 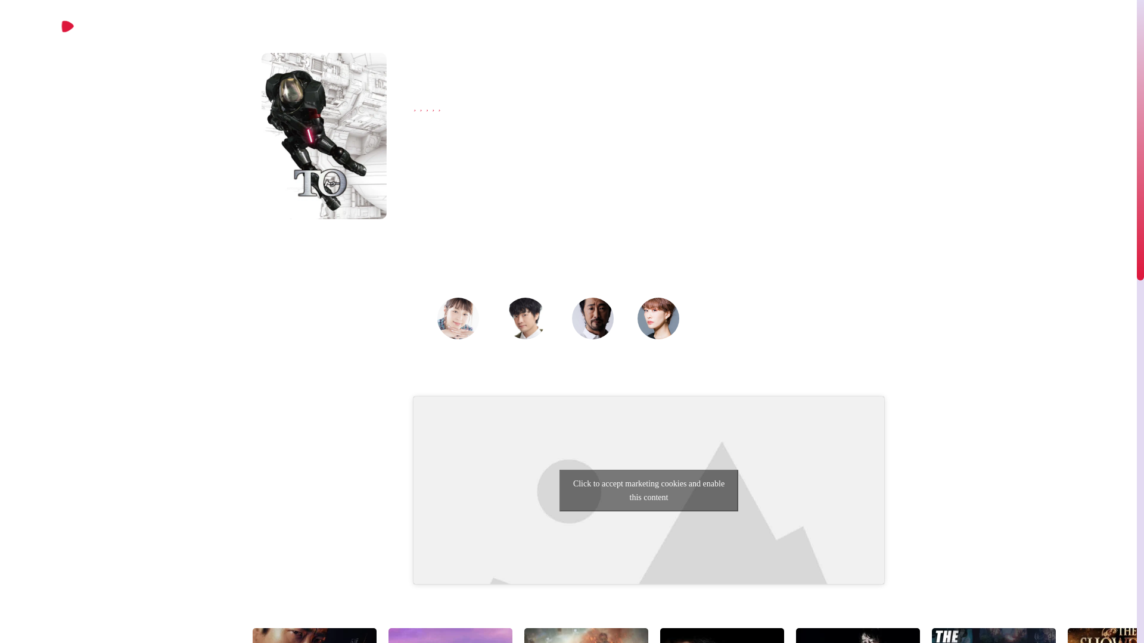 What do you see at coordinates (467, 125) in the screenshot?
I see `Adventure` at bounding box center [467, 125].